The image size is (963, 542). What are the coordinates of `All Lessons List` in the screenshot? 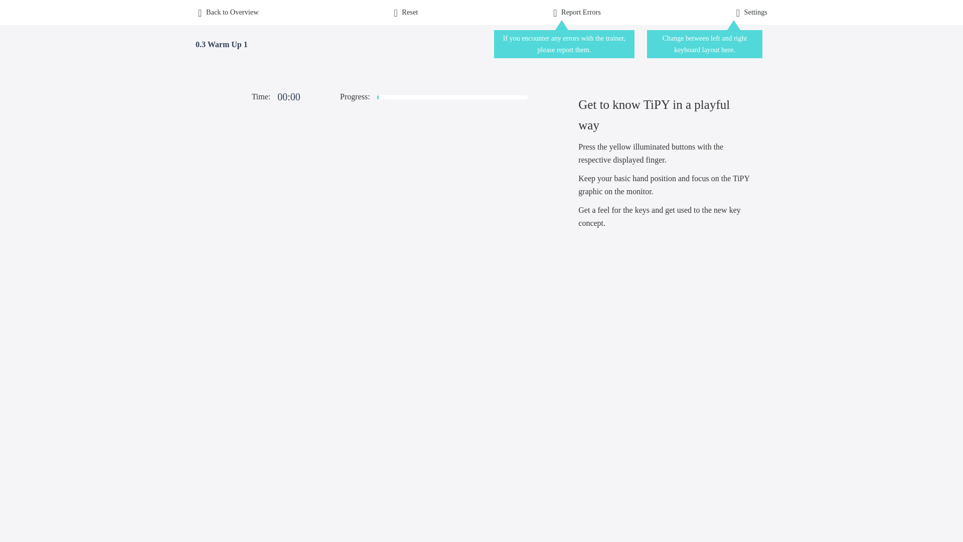 It's located at (227, 12).